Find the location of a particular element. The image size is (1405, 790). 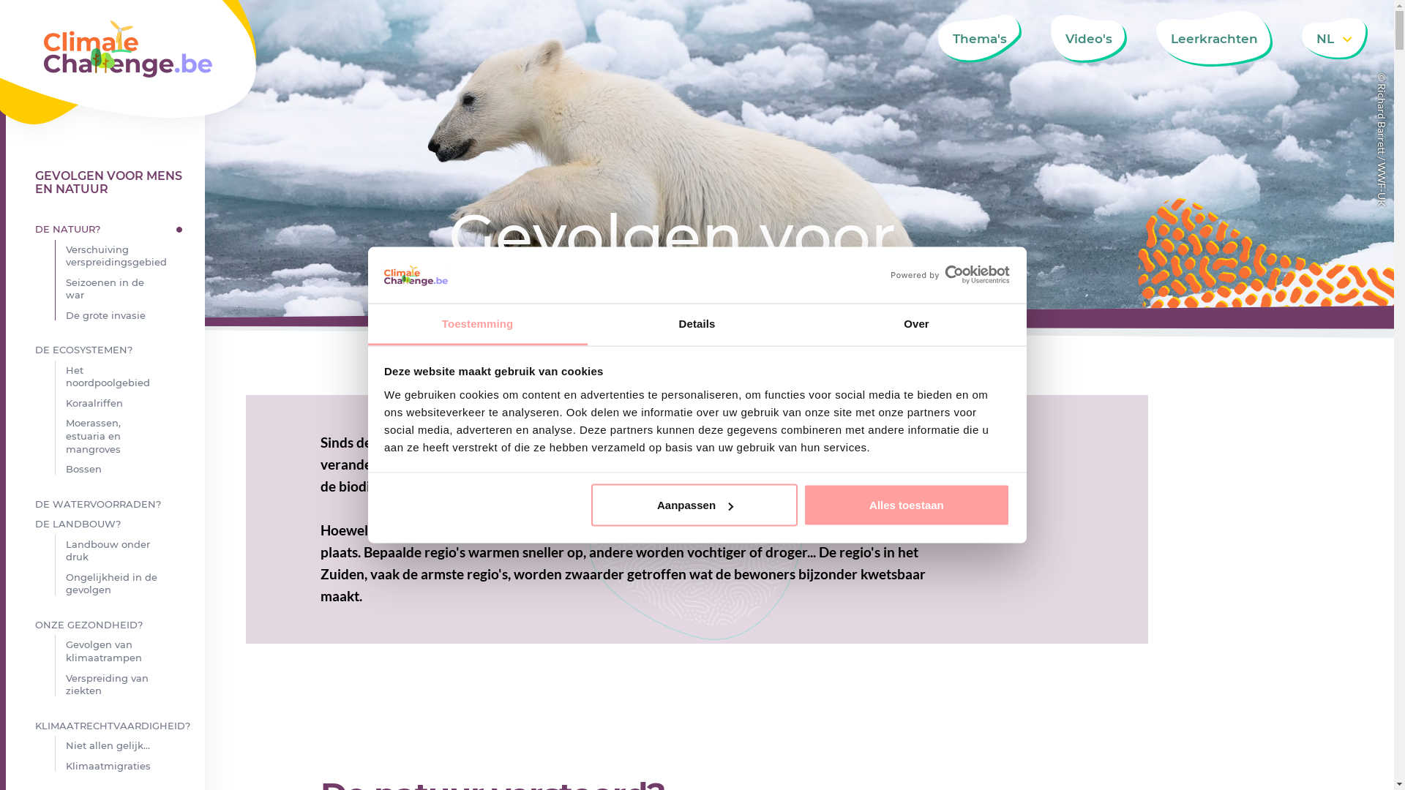

Video's is located at coordinates (1089, 39).